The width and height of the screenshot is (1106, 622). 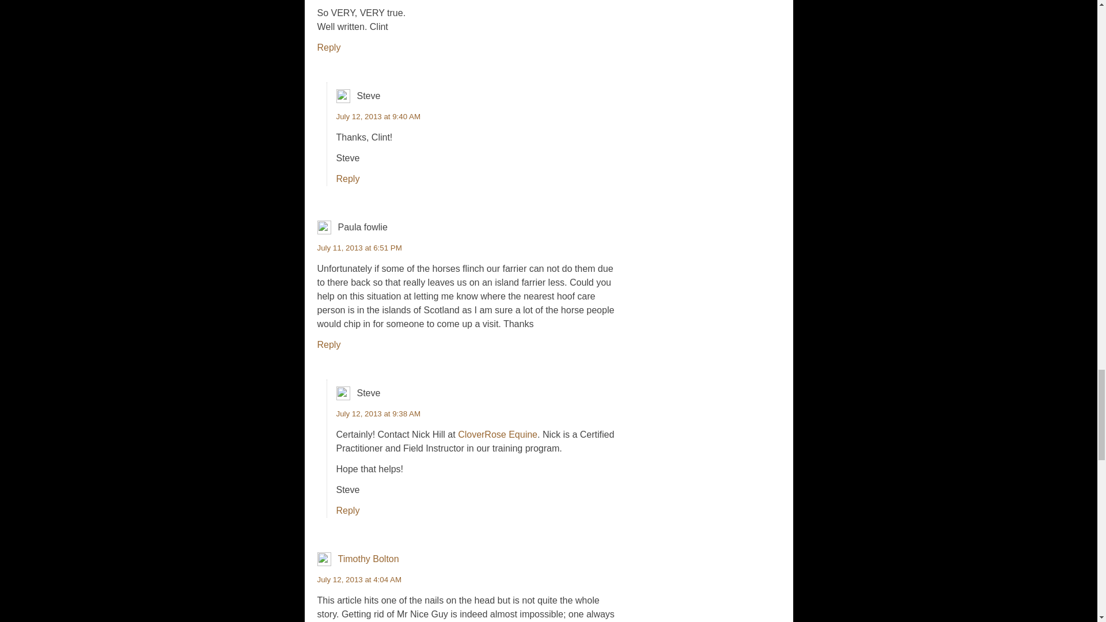 I want to click on Reply, so click(x=328, y=344).